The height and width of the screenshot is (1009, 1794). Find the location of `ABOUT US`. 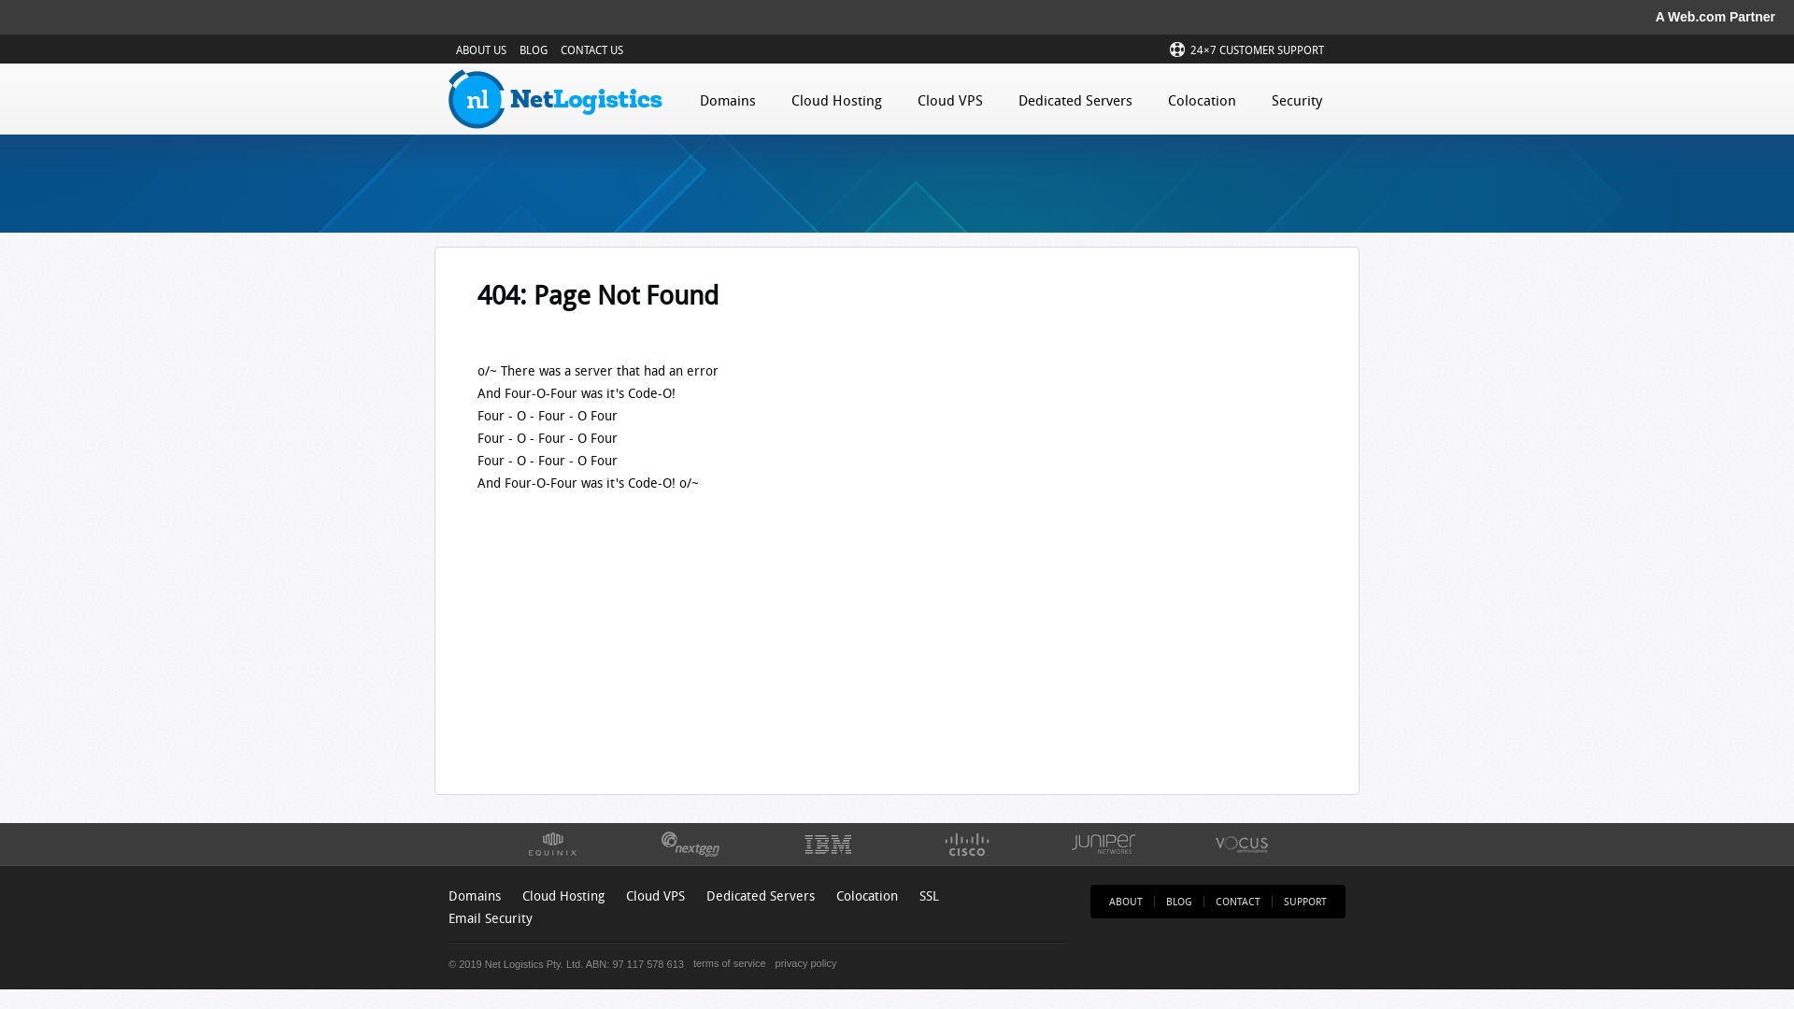

ABOUT US is located at coordinates (481, 50).